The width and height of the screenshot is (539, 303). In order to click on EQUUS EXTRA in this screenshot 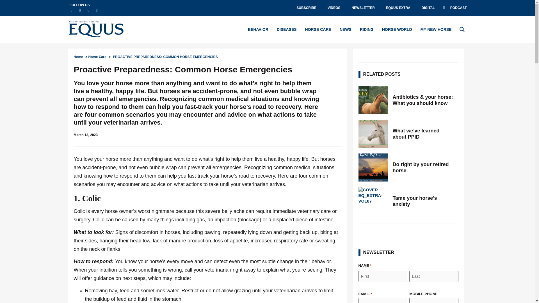, I will do `click(398, 8)`.